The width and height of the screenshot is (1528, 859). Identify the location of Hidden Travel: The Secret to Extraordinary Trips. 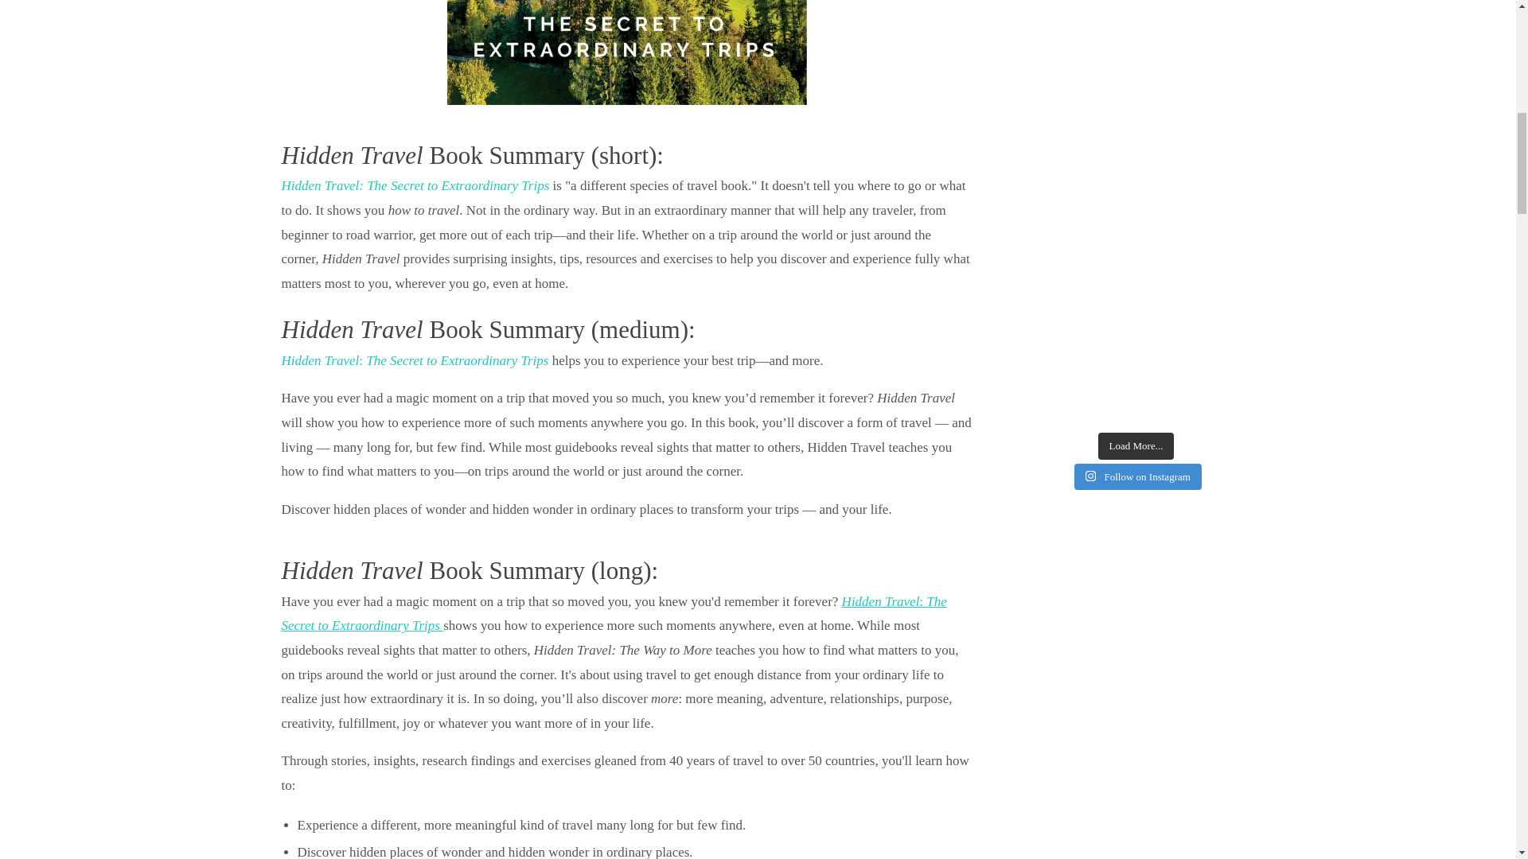
(417, 185).